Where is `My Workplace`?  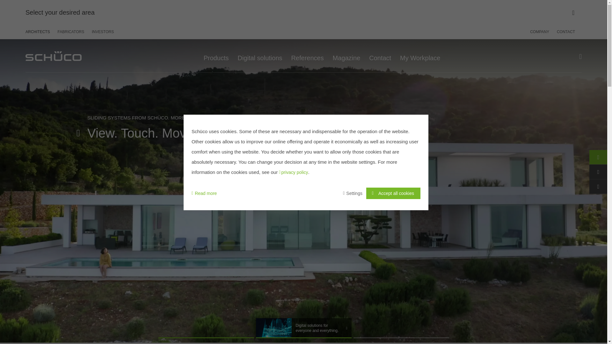 My Workplace is located at coordinates (420, 55).